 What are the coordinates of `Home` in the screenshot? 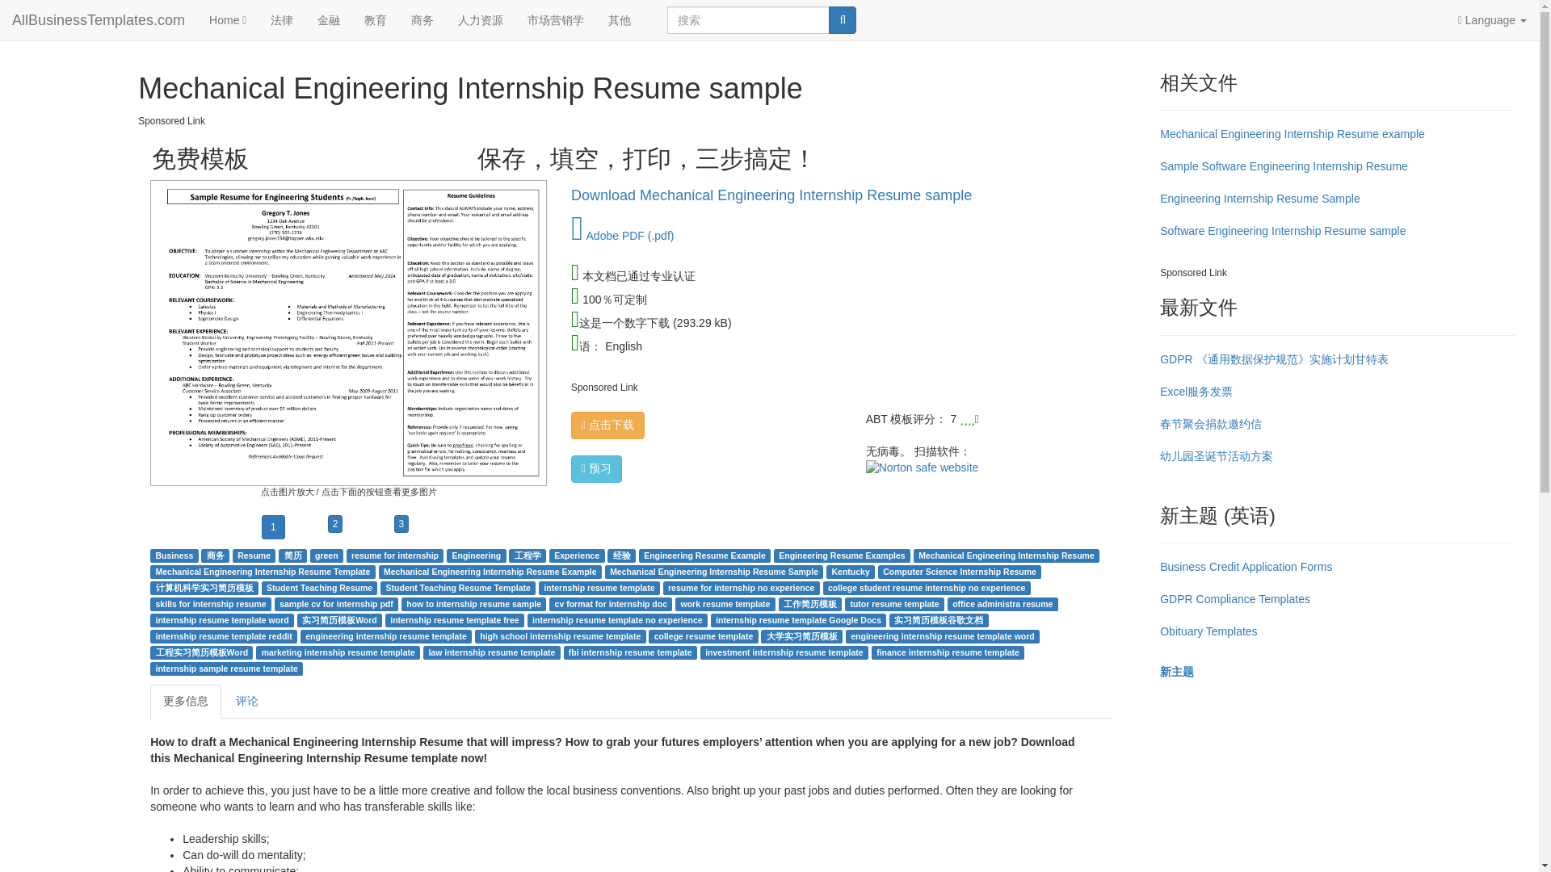 It's located at (228, 19).